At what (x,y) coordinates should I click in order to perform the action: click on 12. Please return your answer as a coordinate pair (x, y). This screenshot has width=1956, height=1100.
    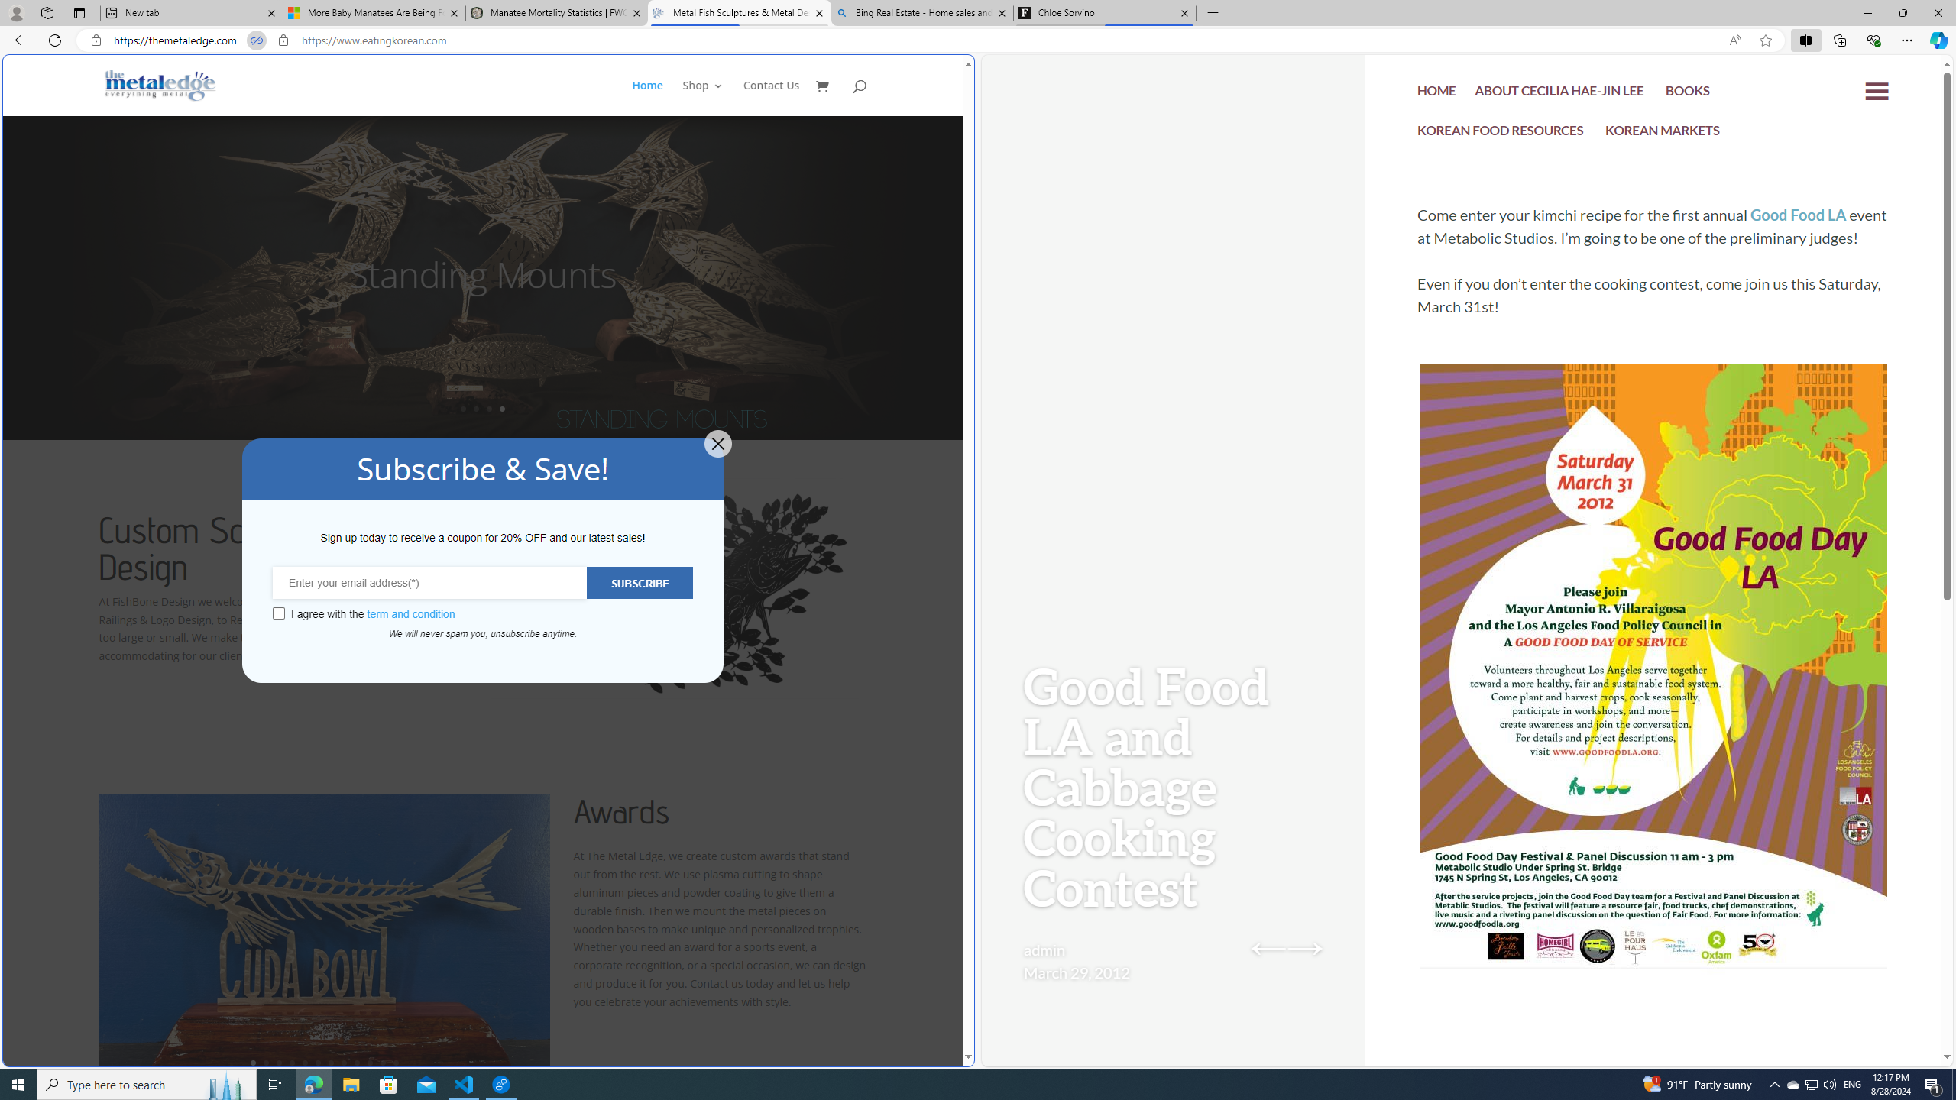
    Looking at the image, I should click on (396, 1062).